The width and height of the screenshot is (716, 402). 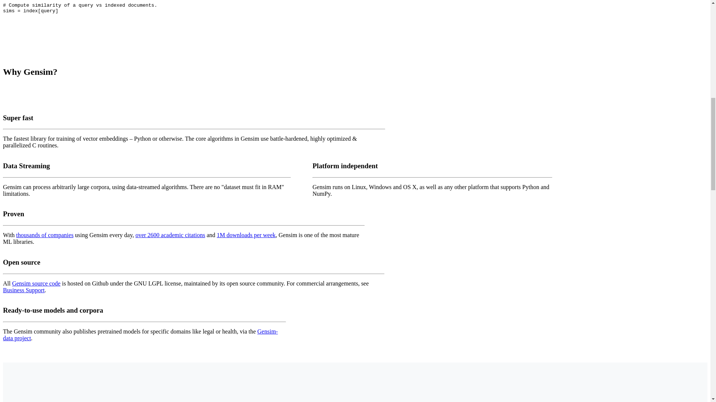 I want to click on Business Support, so click(x=23, y=290).